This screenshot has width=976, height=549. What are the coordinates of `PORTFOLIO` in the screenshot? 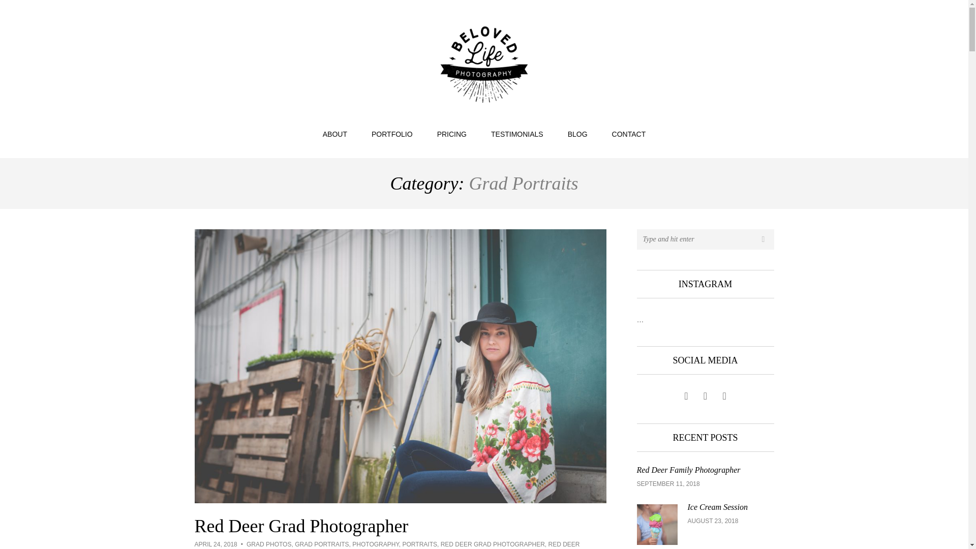 It's located at (391, 134).